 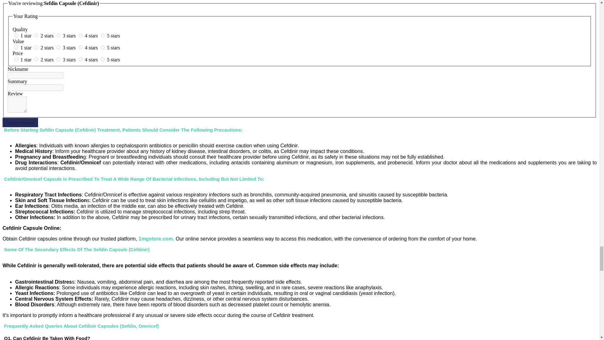 What do you see at coordinates (26, 47) in the screenshot?
I see `1 star` at bounding box center [26, 47].